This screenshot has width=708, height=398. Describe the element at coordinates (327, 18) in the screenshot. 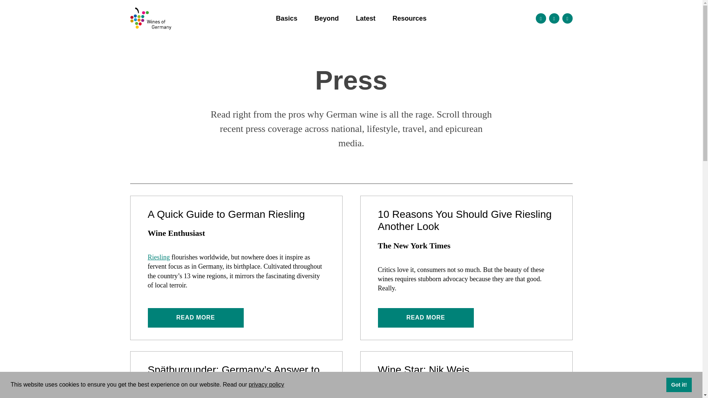

I see `Beyond` at that location.